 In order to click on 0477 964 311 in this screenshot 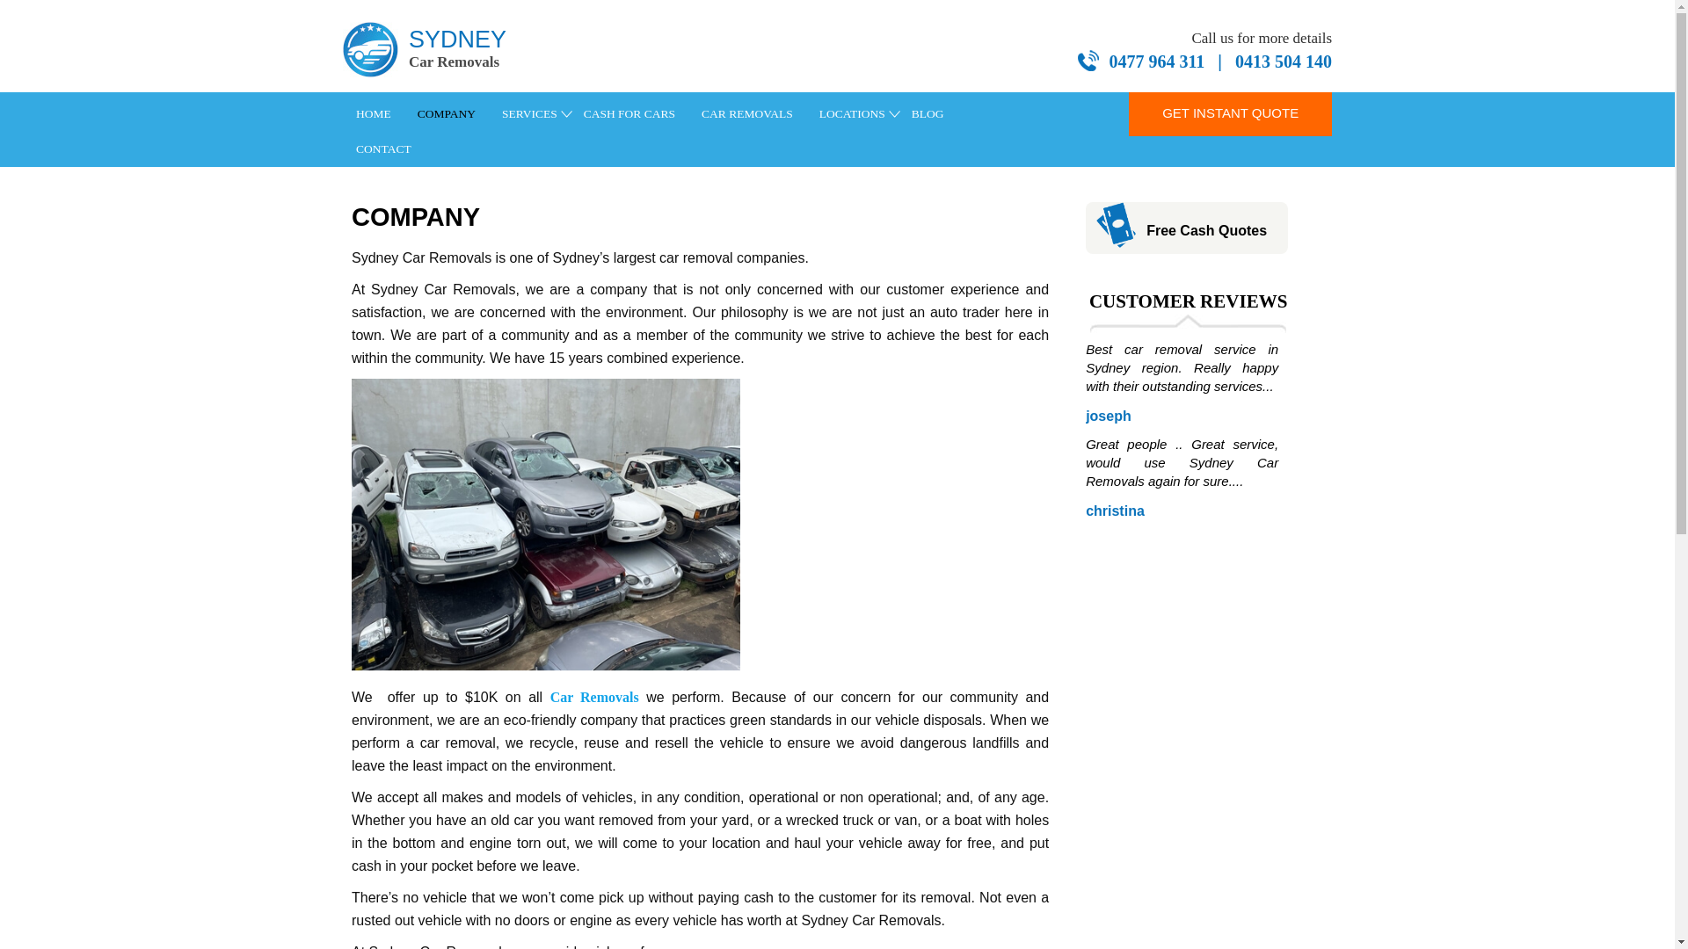, I will do `click(1157, 62)`.